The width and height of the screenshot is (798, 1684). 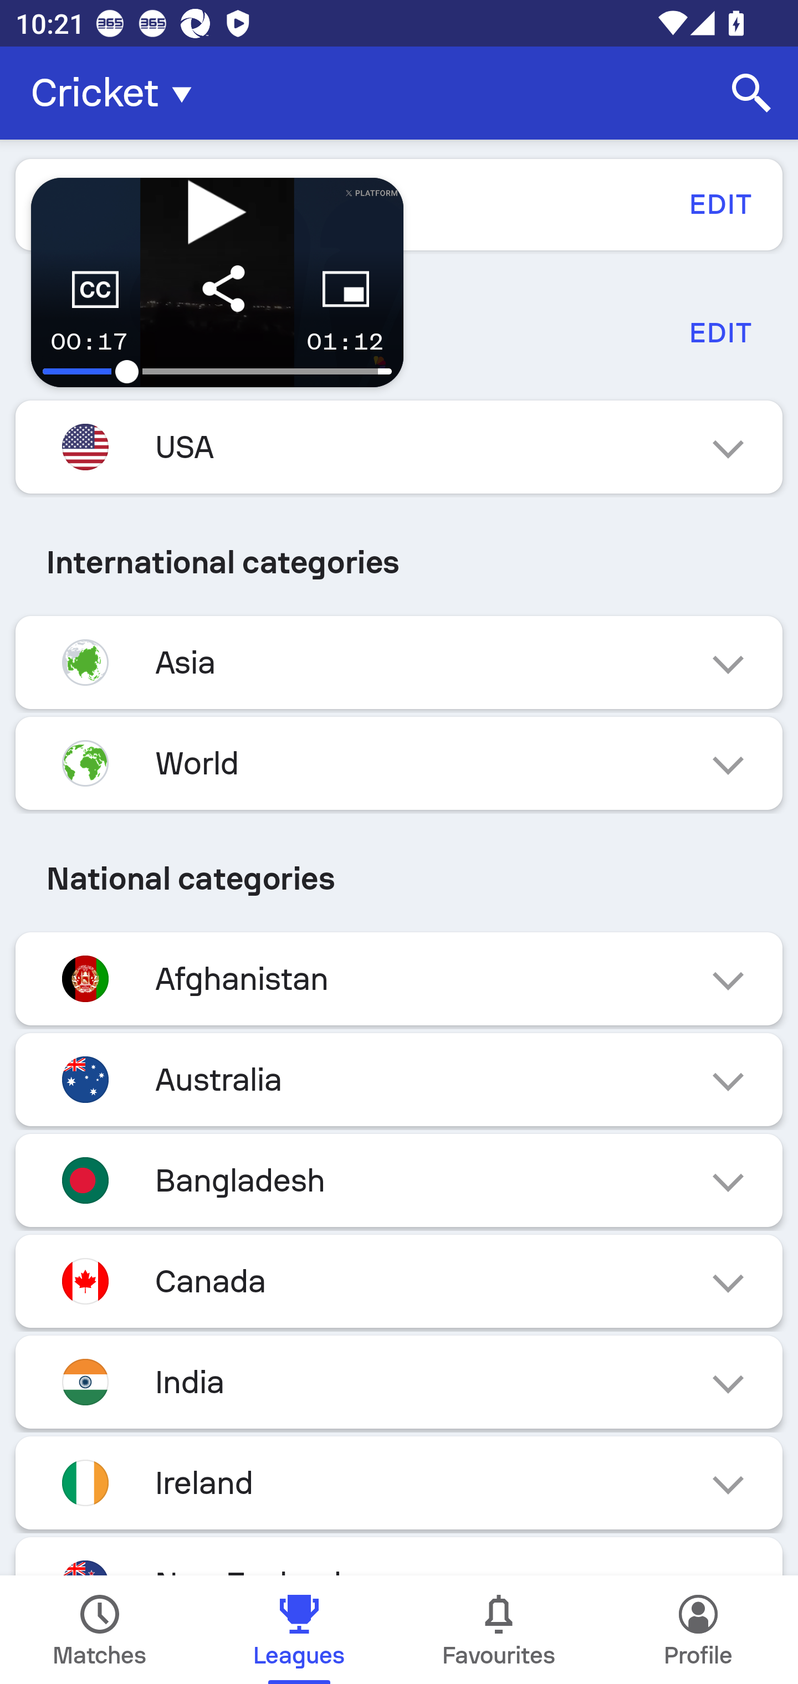 I want to click on Profile, so click(x=698, y=1630).